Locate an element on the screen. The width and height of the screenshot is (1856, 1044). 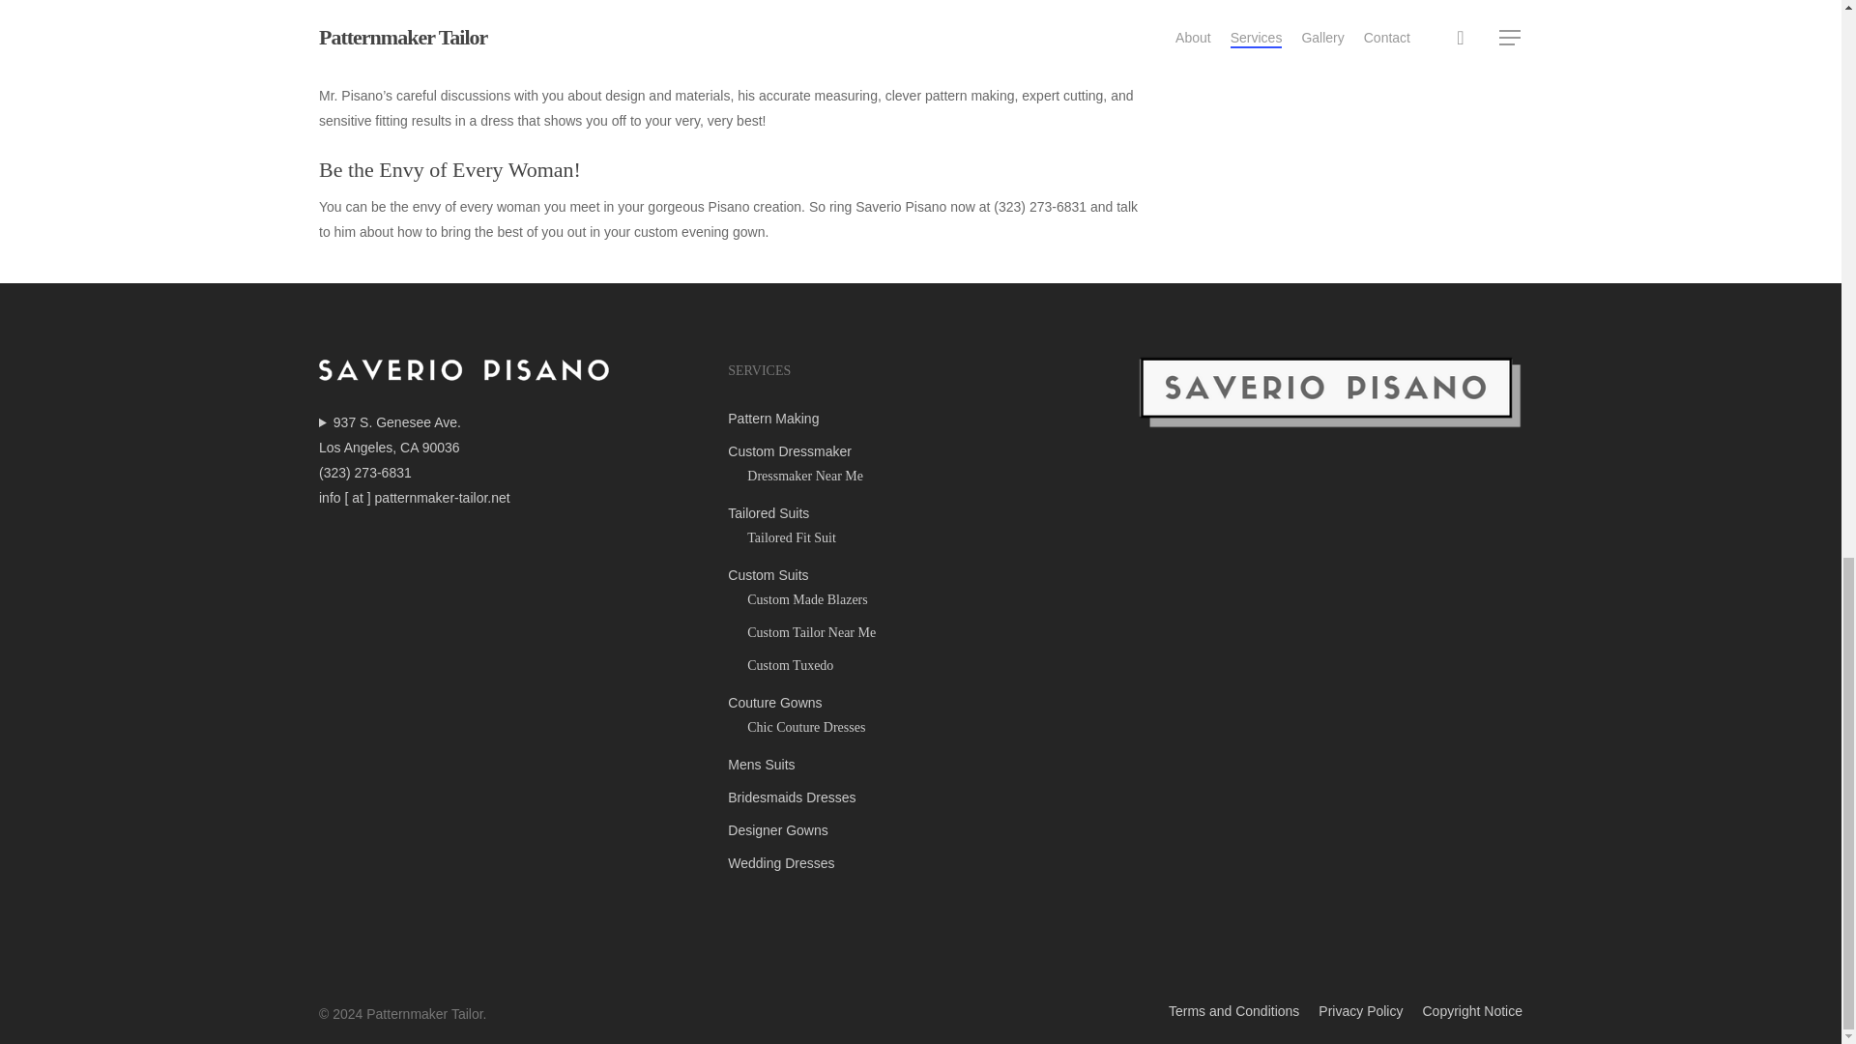
Tailored Suits is located at coordinates (919, 513).